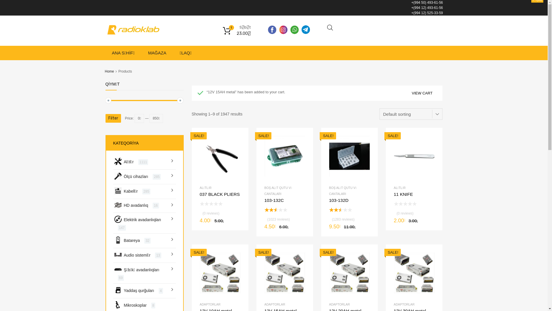 The image size is (552, 311). Describe the element at coordinates (109, 71) in the screenshot. I see `Home` at that location.